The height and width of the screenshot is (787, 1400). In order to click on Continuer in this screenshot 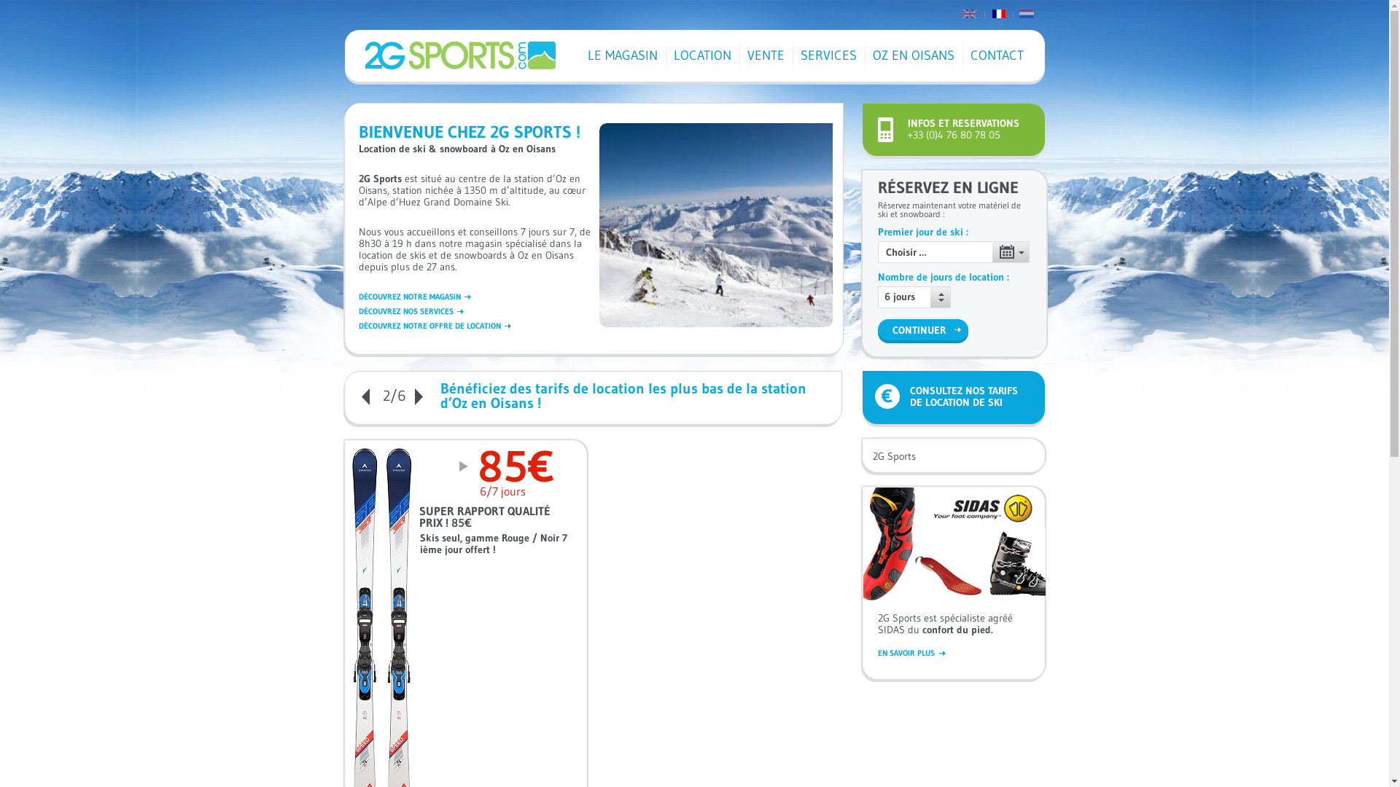, I will do `click(919, 329)`.